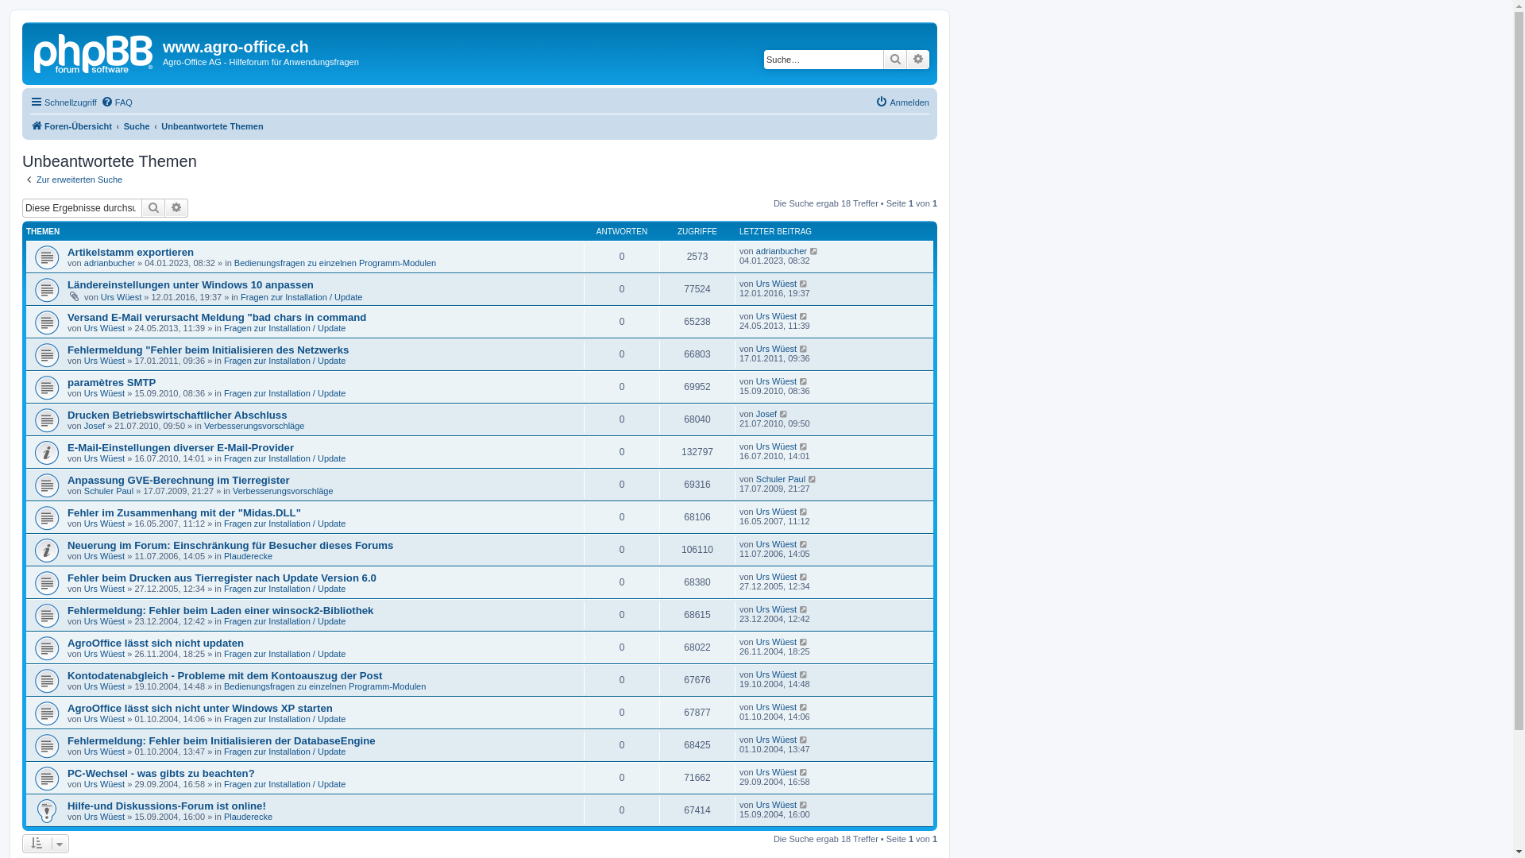  I want to click on Gehe zum letzten Beitrag, so click(804, 512).